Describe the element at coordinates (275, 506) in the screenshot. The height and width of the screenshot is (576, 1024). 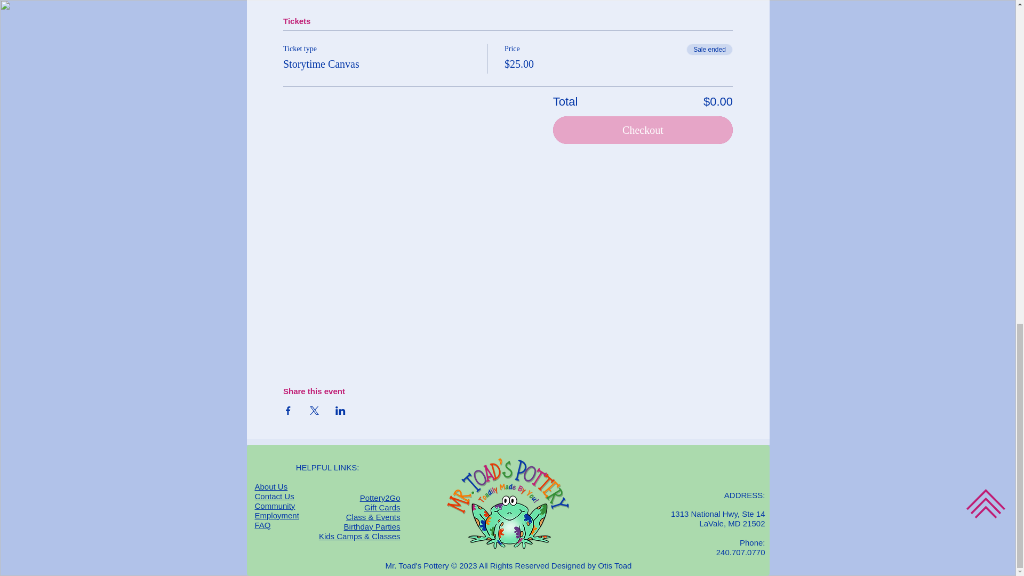
I see `Community` at that location.